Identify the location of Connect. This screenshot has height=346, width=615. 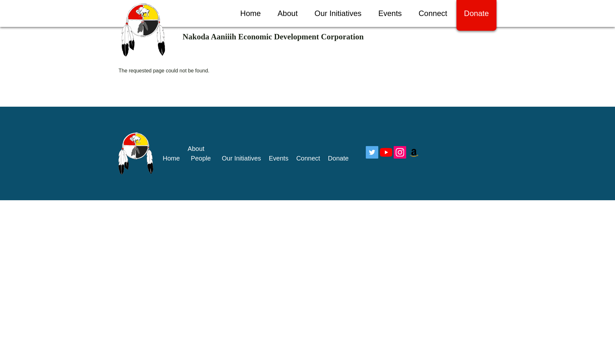
(433, 13).